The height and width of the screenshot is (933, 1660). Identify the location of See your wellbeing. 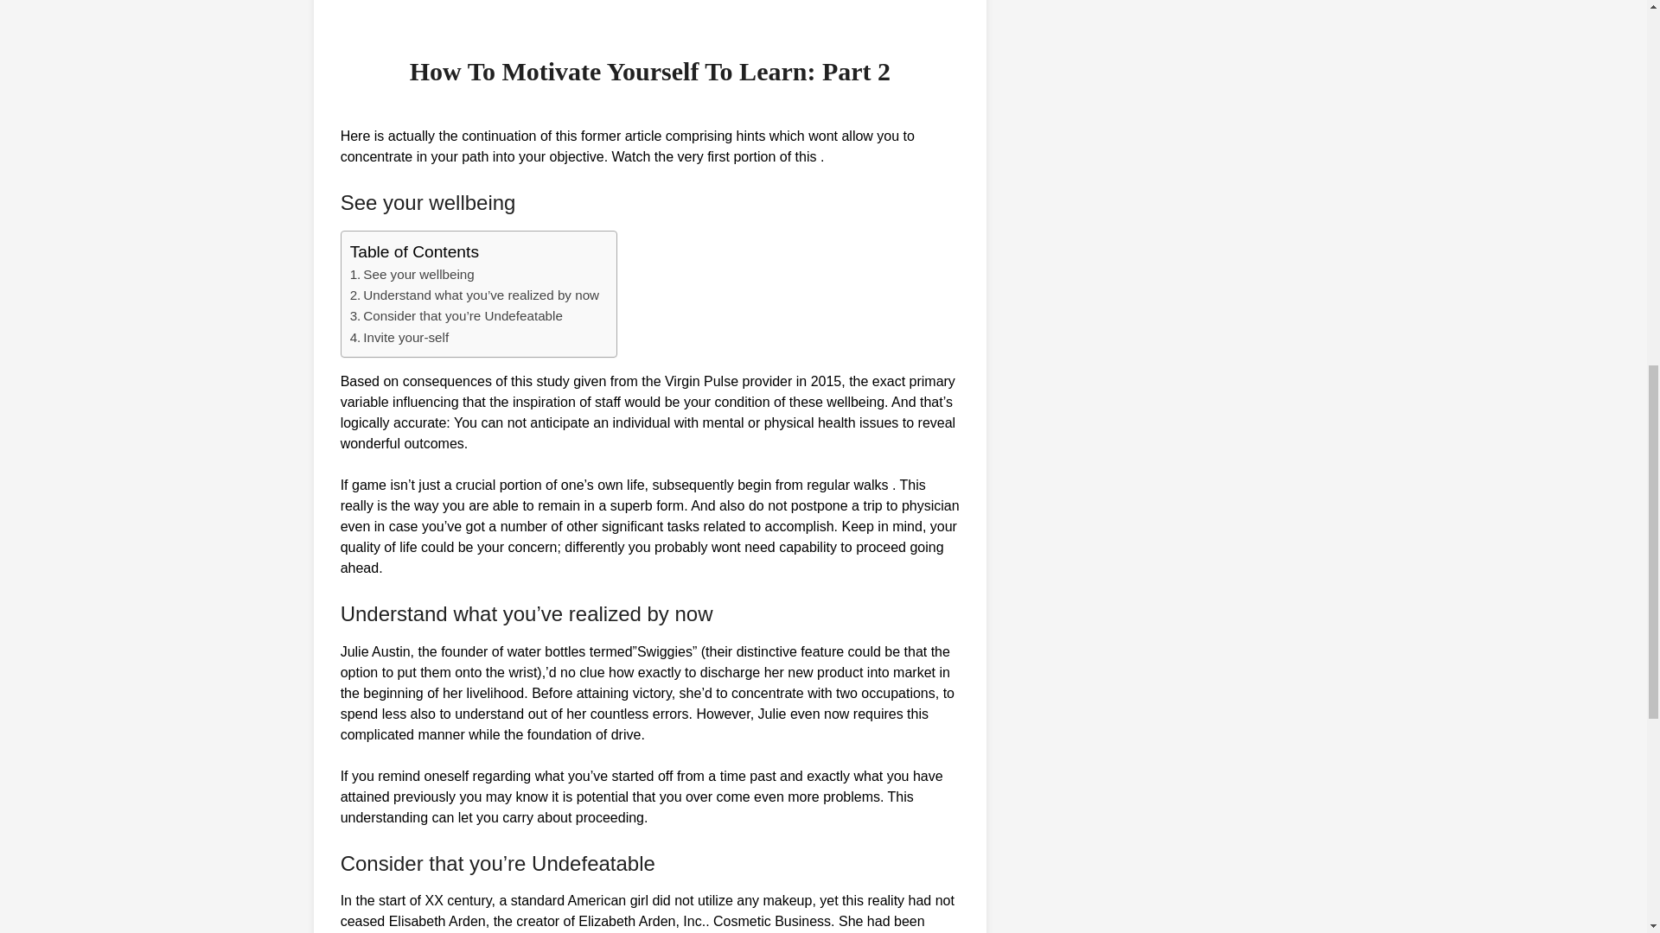
(418, 274).